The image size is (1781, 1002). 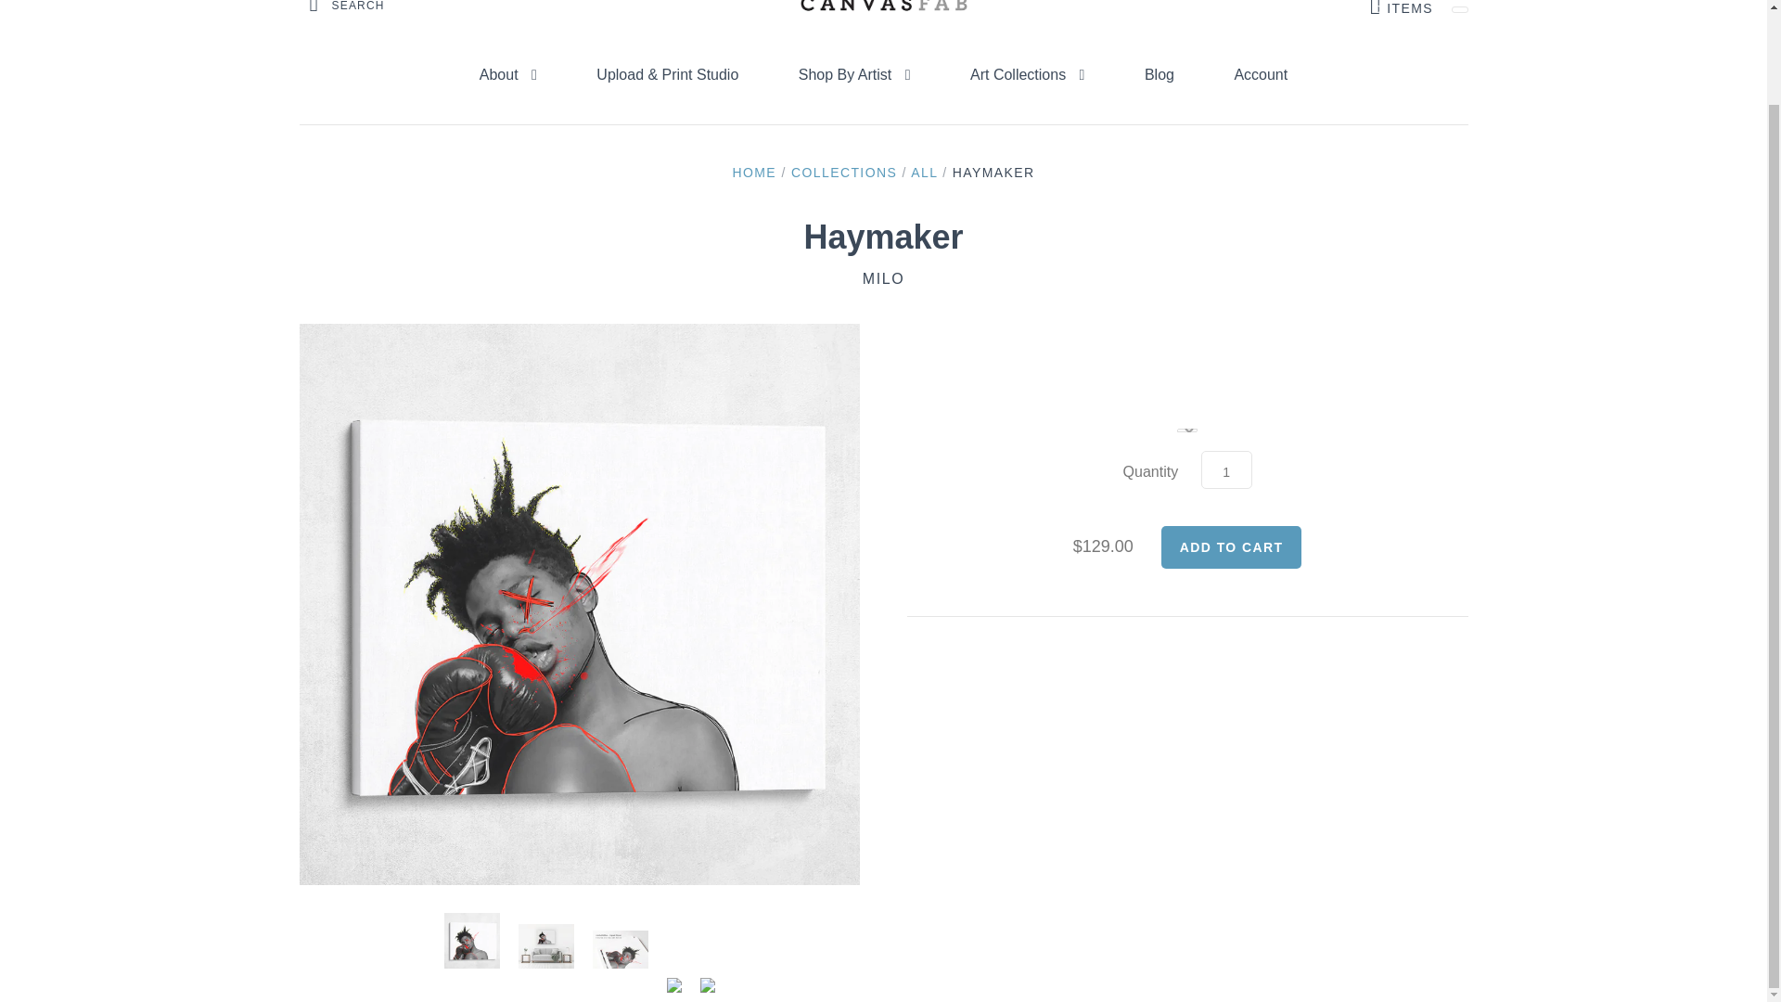 I want to click on About, so click(x=508, y=74).